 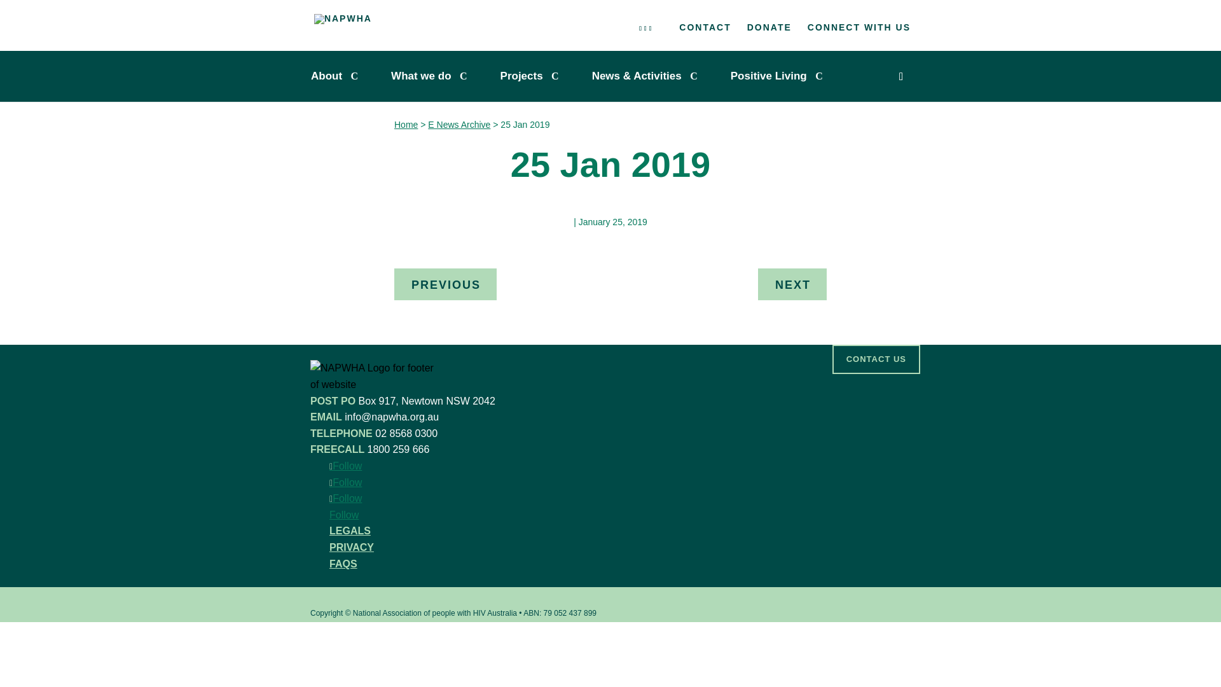 What do you see at coordinates (859, 31) in the screenshot?
I see `CONNECT WITH US` at bounding box center [859, 31].